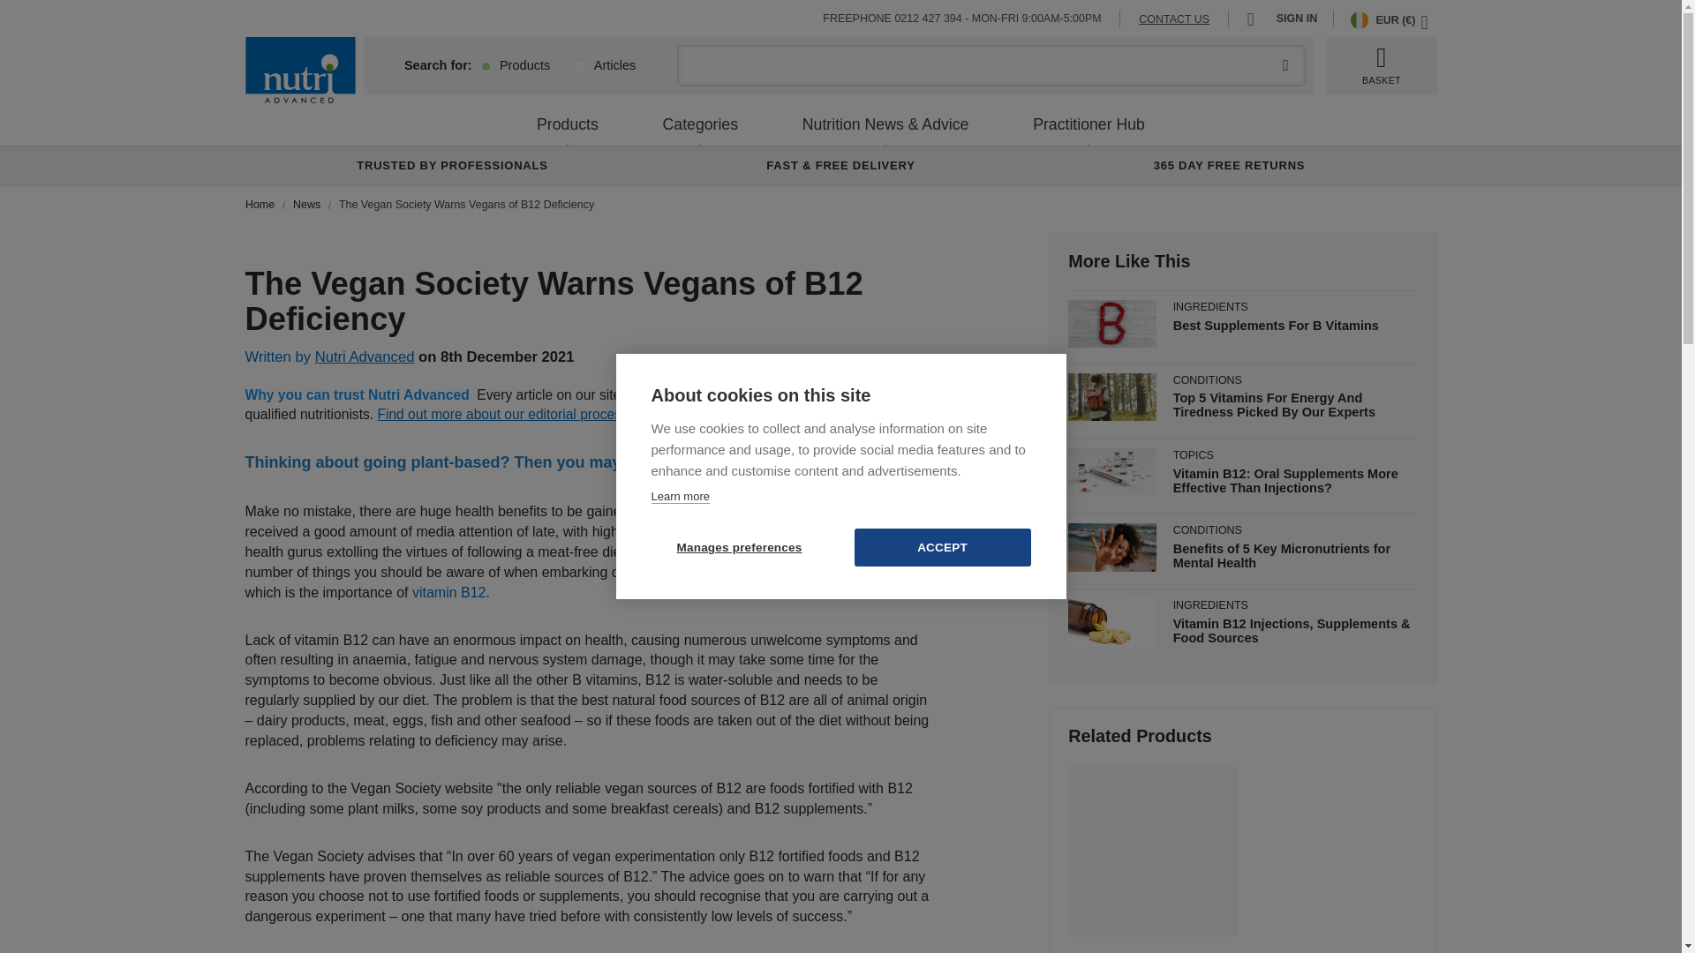 The image size is (1695, 953). Describe the element at coordinates (1174, 19) in the screenshot. I see `Contact Us` at that location.